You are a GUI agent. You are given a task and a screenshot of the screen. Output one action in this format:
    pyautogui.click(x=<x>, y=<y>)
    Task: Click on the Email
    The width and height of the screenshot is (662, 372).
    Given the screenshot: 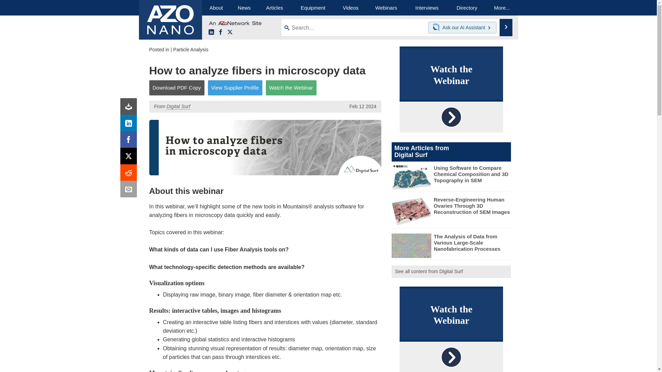 What is the action you would take?
    pyautogui.click(x=130, y=191)
    